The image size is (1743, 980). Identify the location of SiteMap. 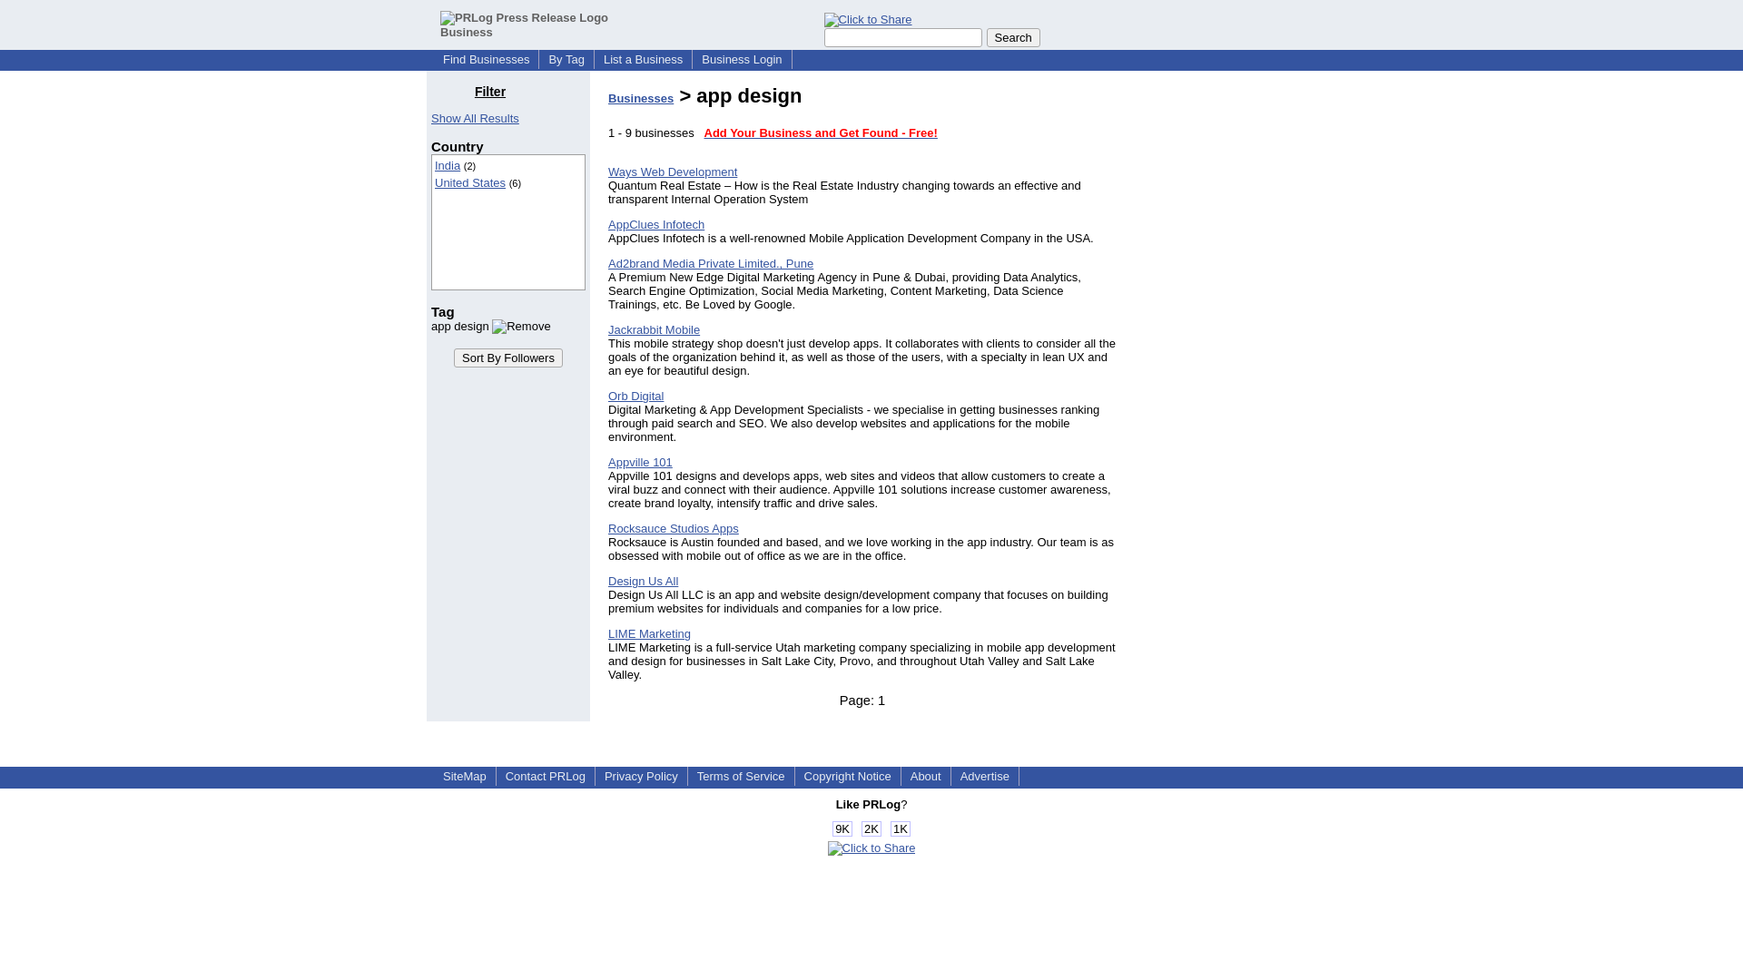
(465, 776).